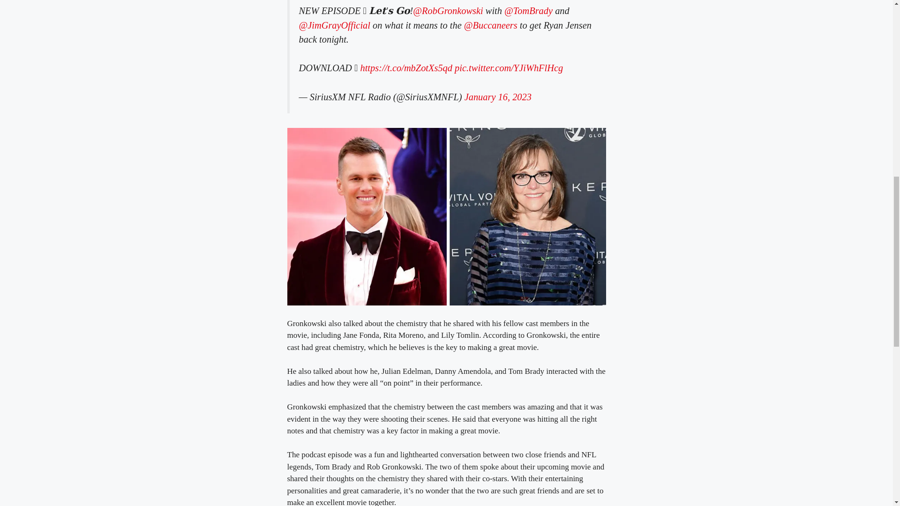 This screenshot has width=900, height=506. What do you see at coordinates (498, 97) in the screenshot?
I see `January 16, 2023` at bounding box center [498, 97].